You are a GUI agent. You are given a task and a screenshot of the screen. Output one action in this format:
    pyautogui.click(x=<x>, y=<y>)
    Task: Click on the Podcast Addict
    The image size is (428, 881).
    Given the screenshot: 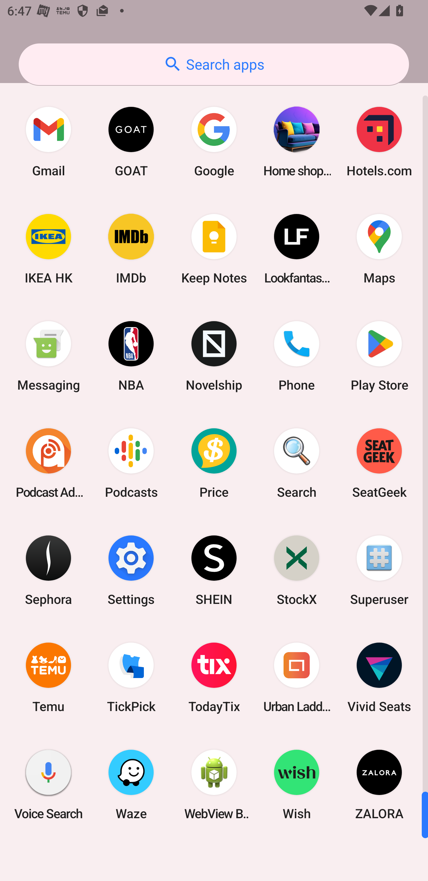 What is the action you would take?
    pyautogui.click(x=48, y=463)
    